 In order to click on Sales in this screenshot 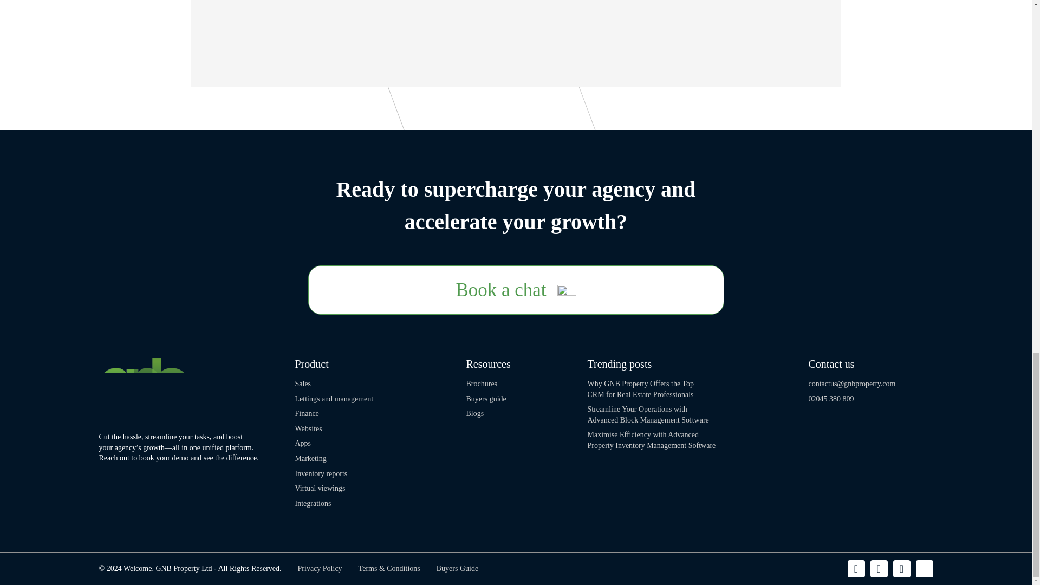, I will do `click(302, 383)`.